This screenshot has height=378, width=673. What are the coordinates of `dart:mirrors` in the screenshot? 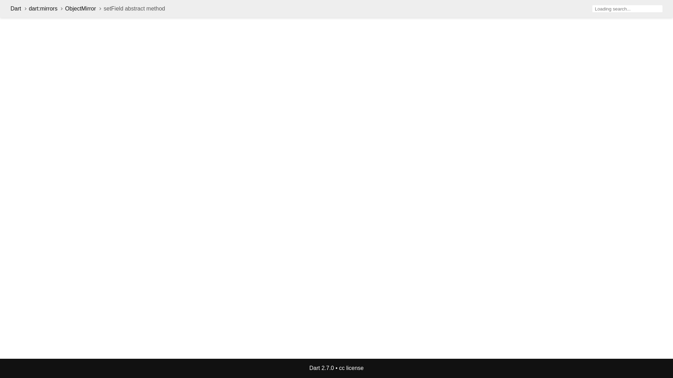 It's located at (43, 8).